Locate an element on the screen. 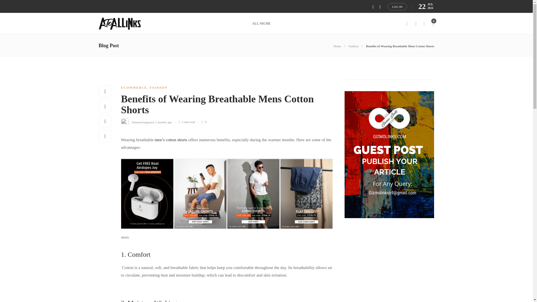  Damenschapparel is located at coordinates (143, 122).